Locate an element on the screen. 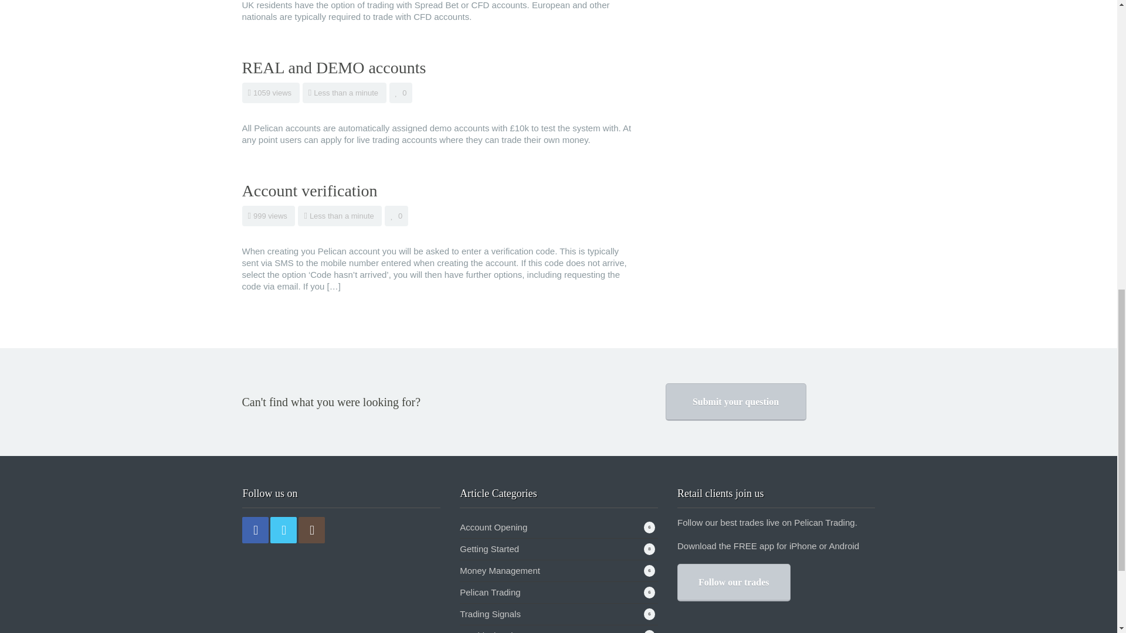 This screenshot has height=633, width=1126. Getting Started is located at coordinates (489, 549).